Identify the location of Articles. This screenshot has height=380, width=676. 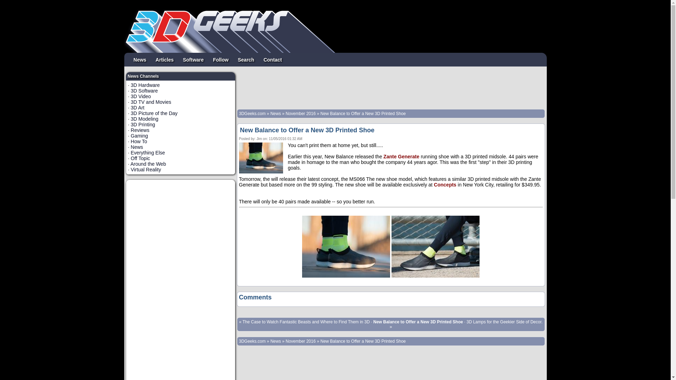
(165, 59).